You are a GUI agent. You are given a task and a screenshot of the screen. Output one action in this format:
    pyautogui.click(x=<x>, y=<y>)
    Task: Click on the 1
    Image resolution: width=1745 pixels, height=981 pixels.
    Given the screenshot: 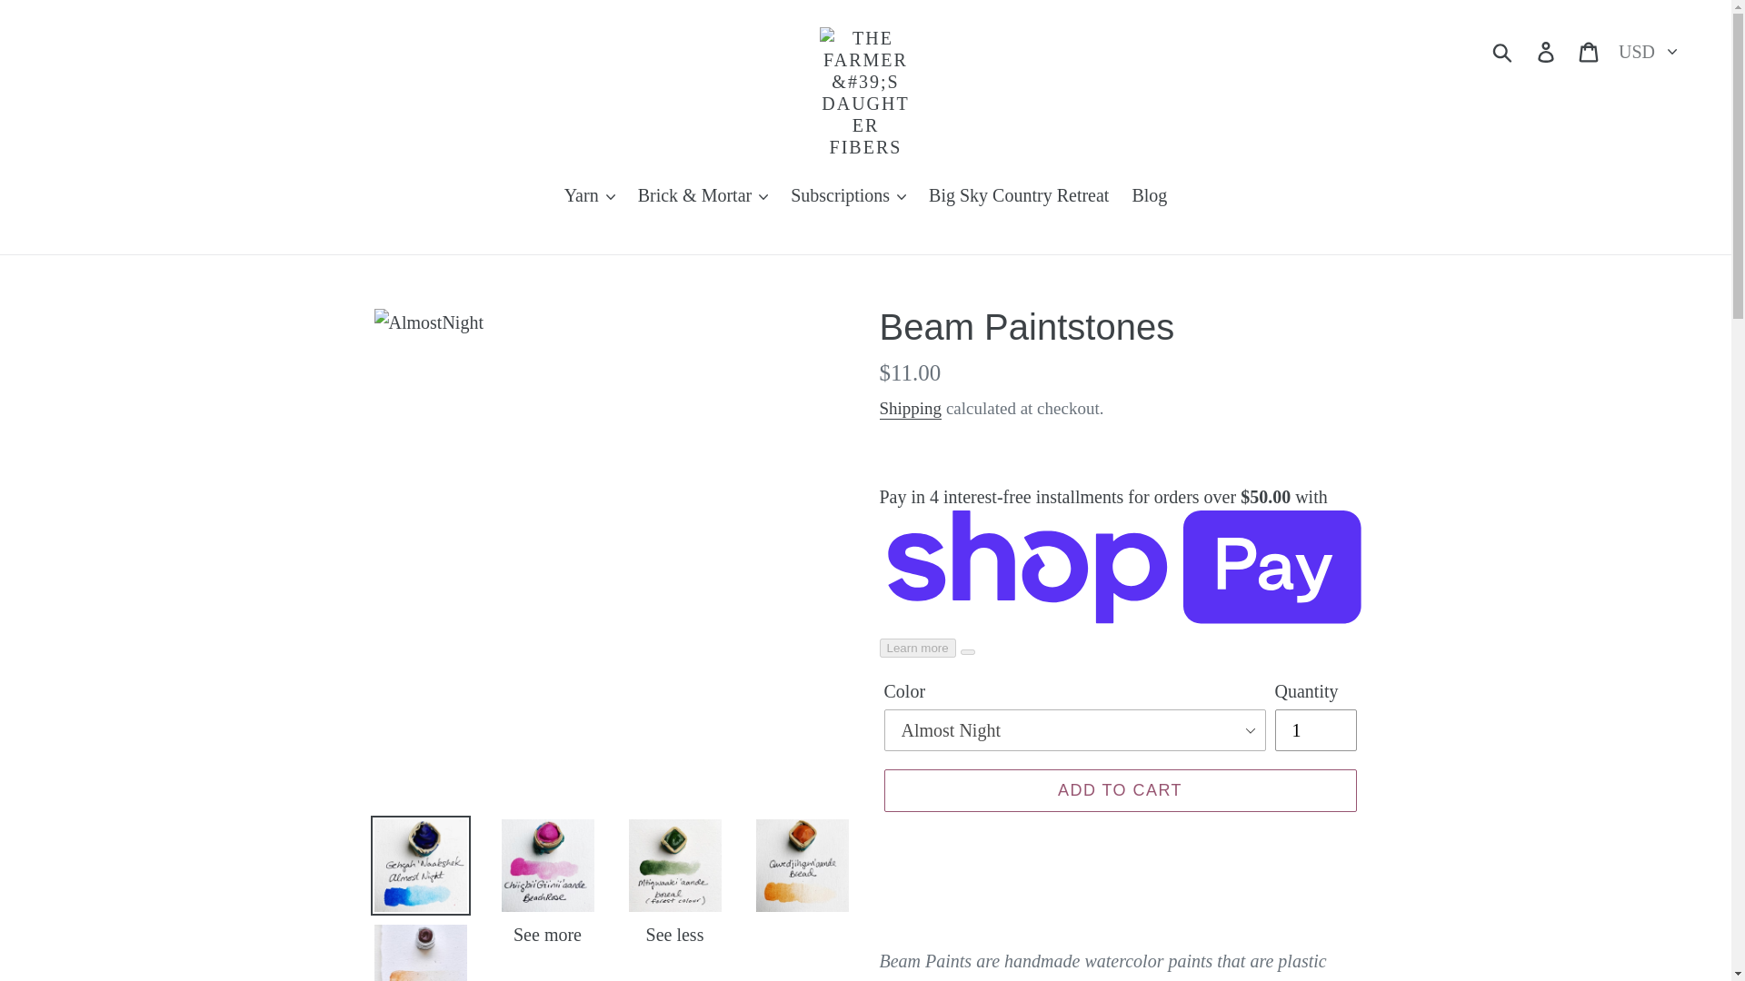 What is the action you would take?
    pyautogui.click(x=1314, y=730)
    